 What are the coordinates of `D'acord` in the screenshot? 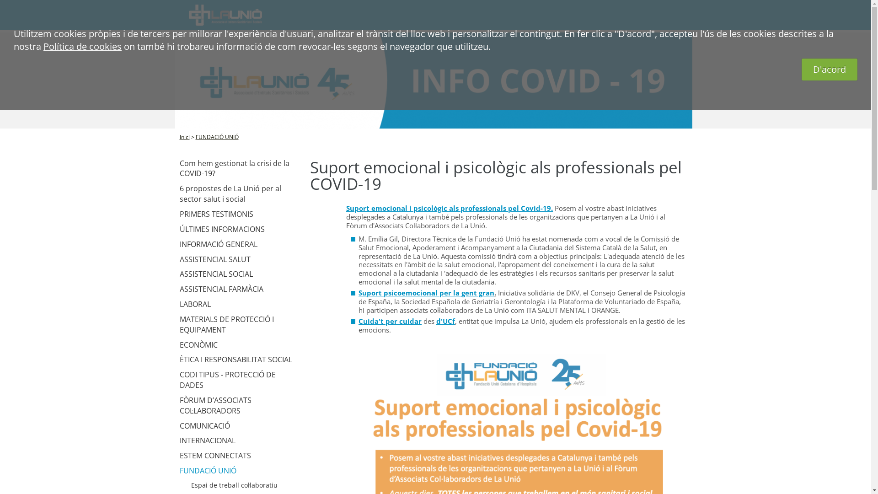 It's located at (830, 70).